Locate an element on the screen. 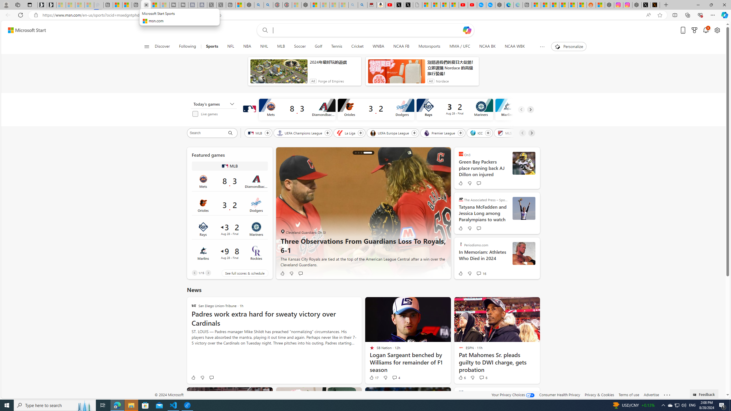  In Memoriam: Athletes Who Died in 2024 is located at coordinates (483, 258).